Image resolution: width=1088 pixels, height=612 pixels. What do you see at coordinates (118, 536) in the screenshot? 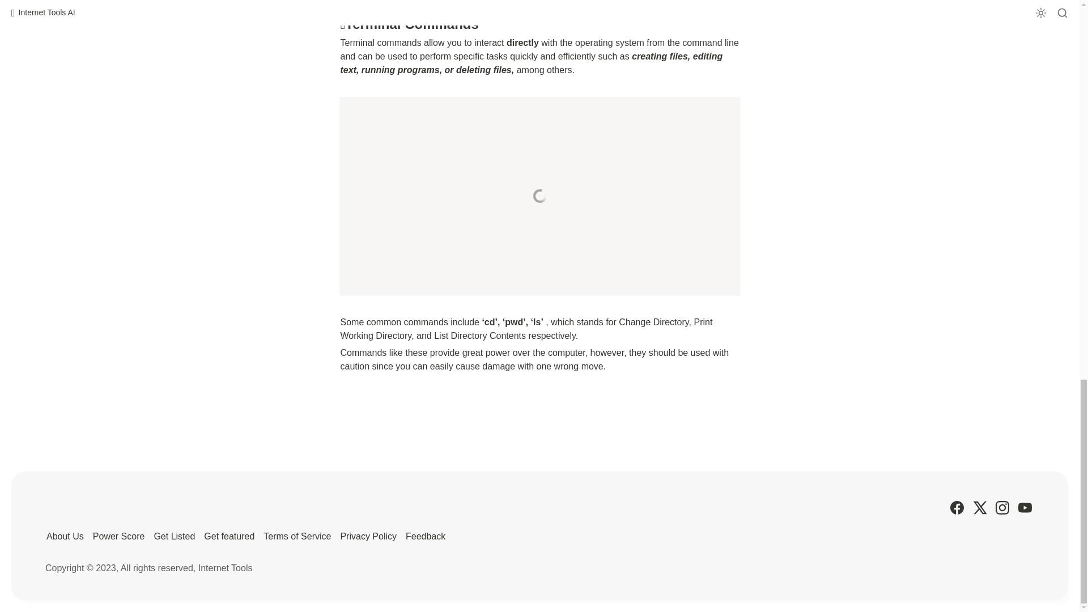
I see `Power Score` at bounding box center [118, 536].